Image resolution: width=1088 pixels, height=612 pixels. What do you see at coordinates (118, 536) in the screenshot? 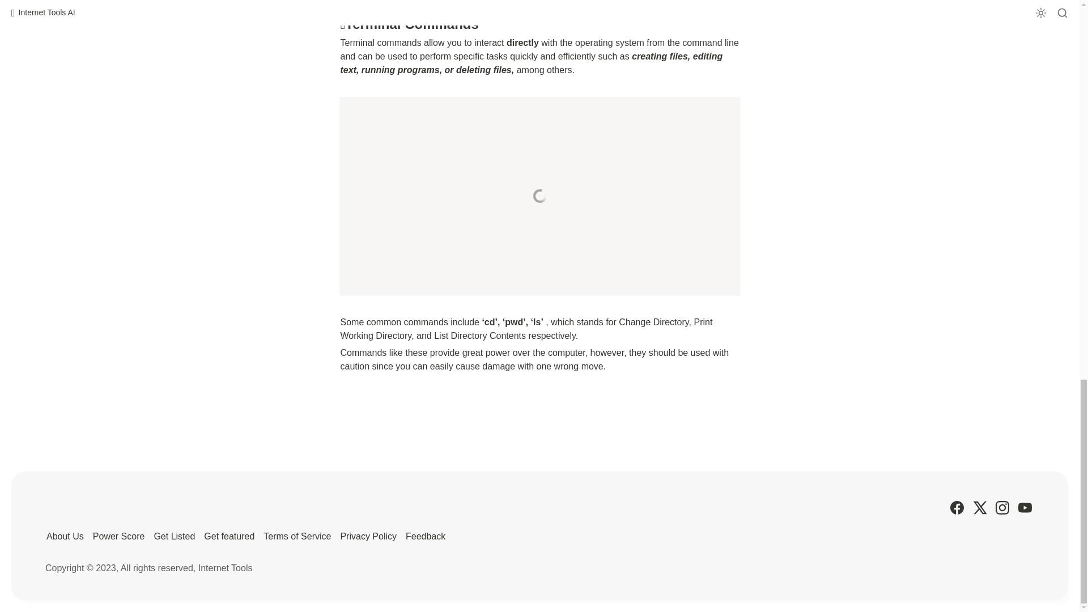
I see `Power Score` at bounding box center [118, 536].